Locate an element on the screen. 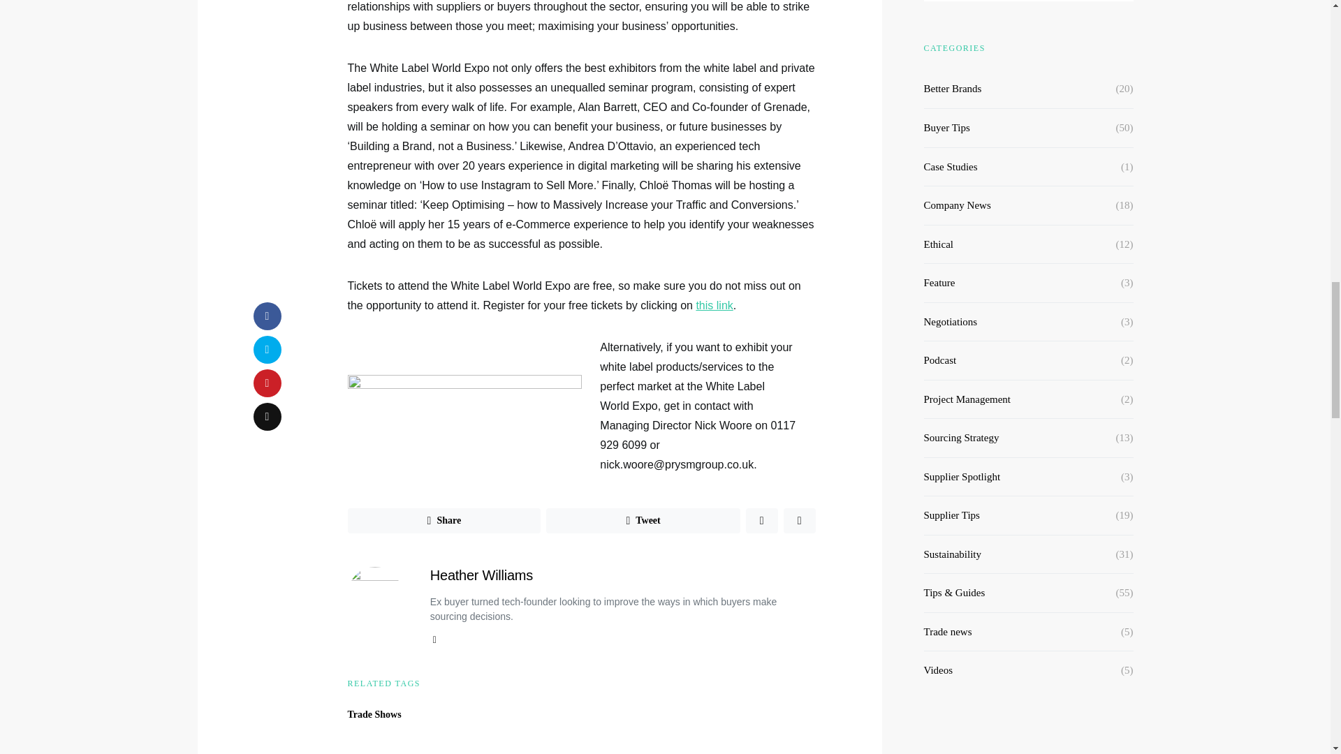 Image resolution: width=1341 pixels, height=754 pixels. this link is located at coordinates (714, 305).